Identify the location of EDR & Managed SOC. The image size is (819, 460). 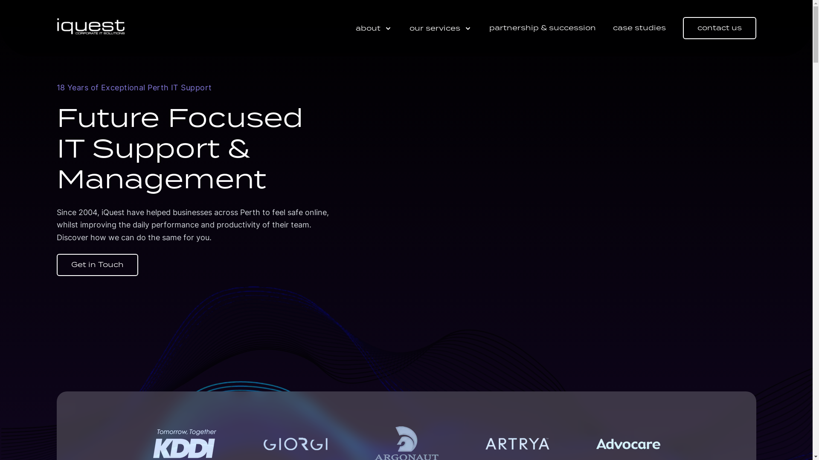
(562, 356).